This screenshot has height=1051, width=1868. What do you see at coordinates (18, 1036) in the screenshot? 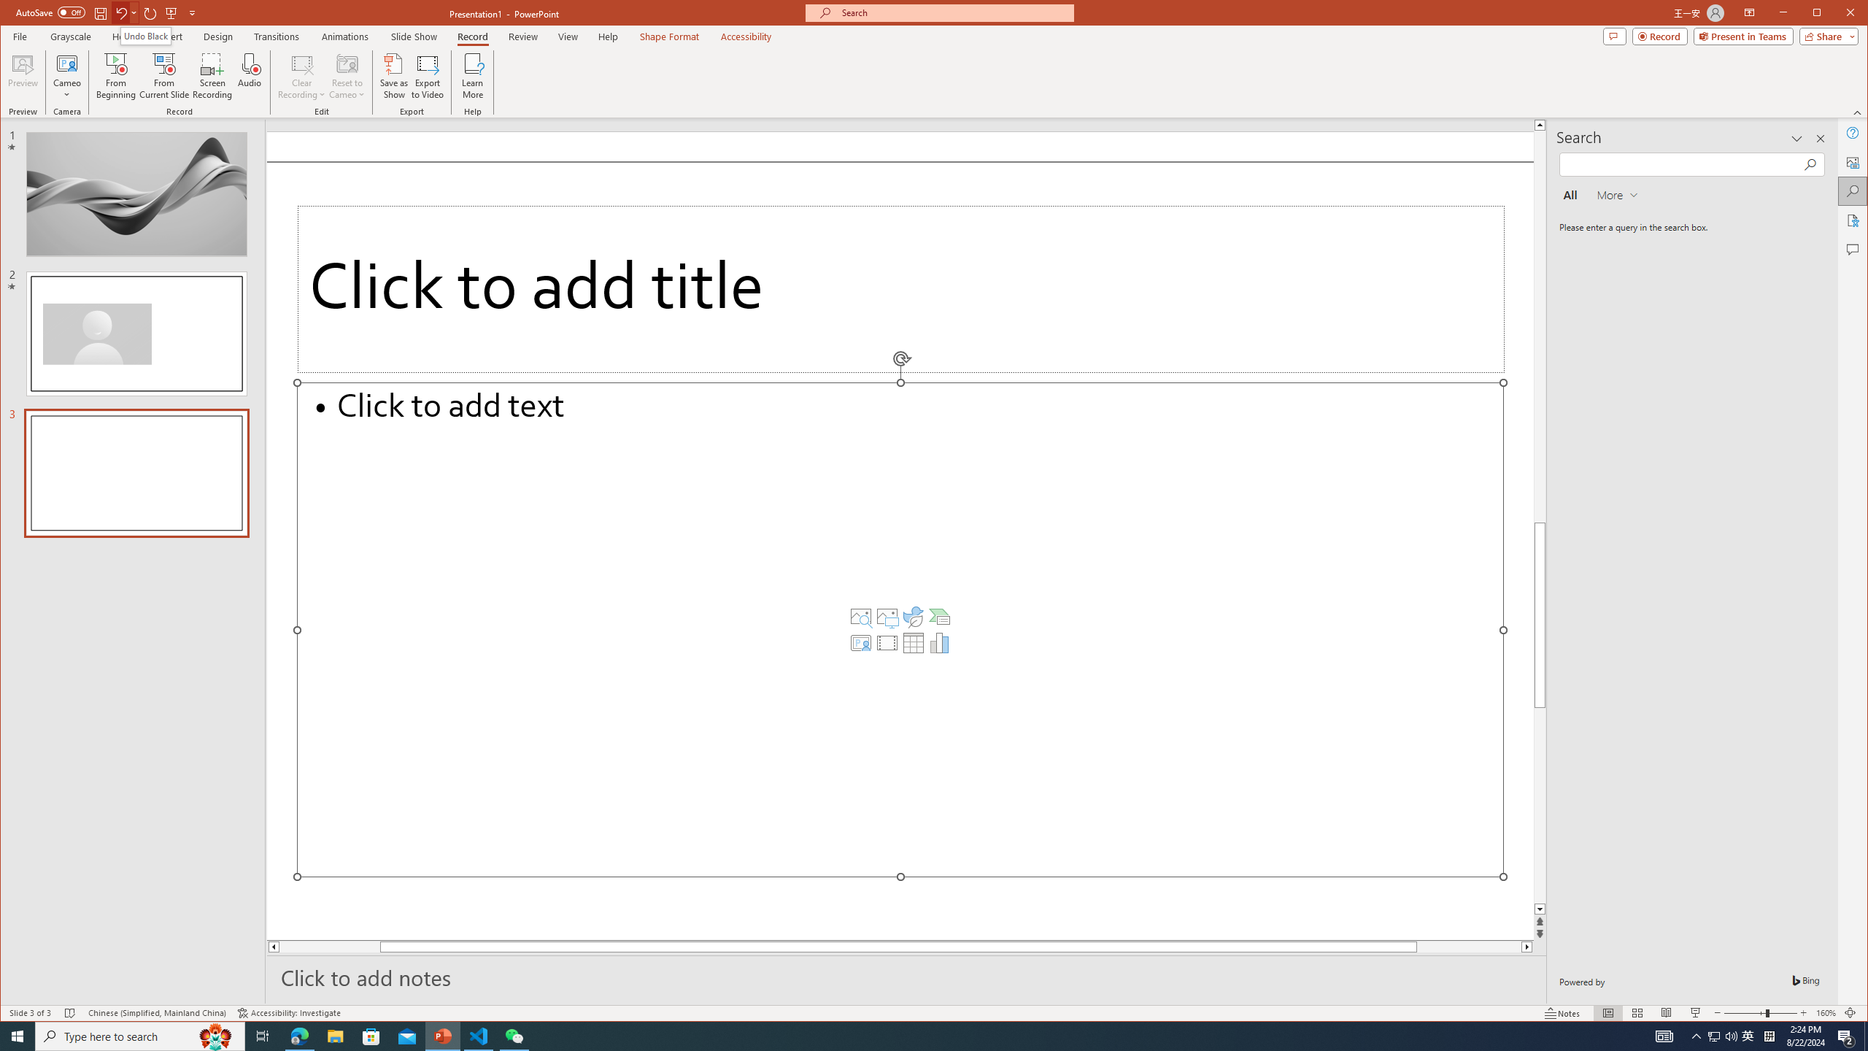
I see `Start` at bounding box center [18, 1036].